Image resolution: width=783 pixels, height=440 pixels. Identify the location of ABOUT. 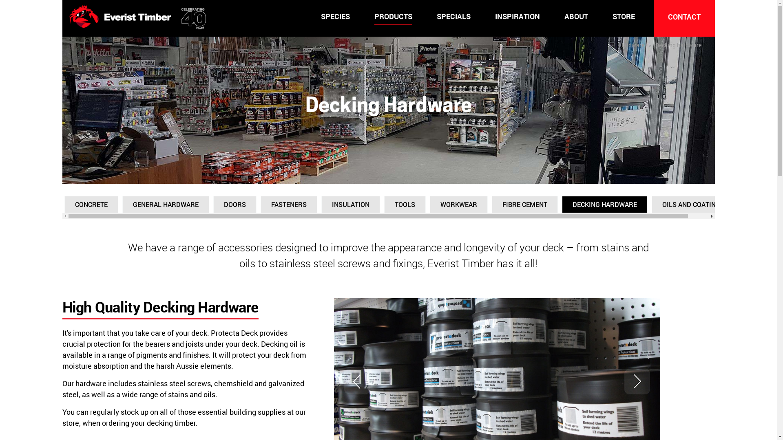
(576, 16).